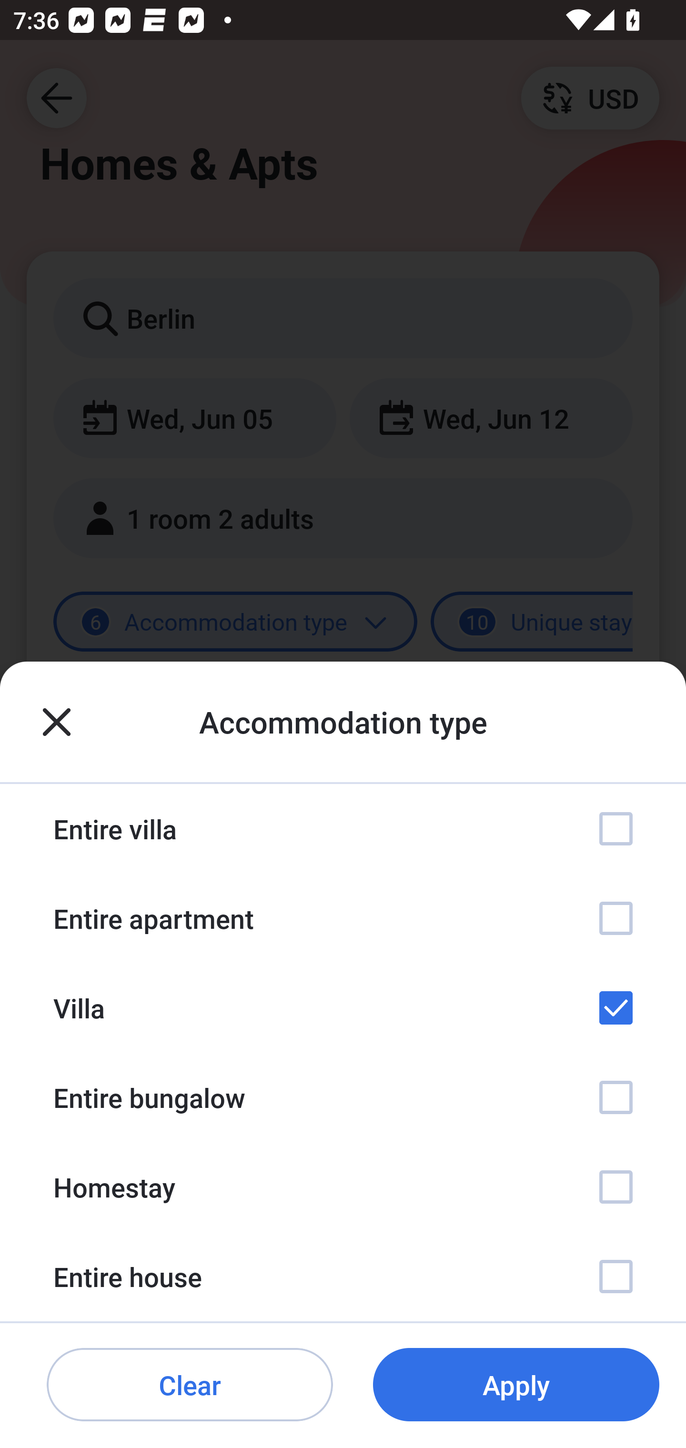 Image resolution: width=686 pixels, height=1448 pixels. Describe the element at coordinates (343, 918) in the screenshot. I see `Entire apartment` at that location.